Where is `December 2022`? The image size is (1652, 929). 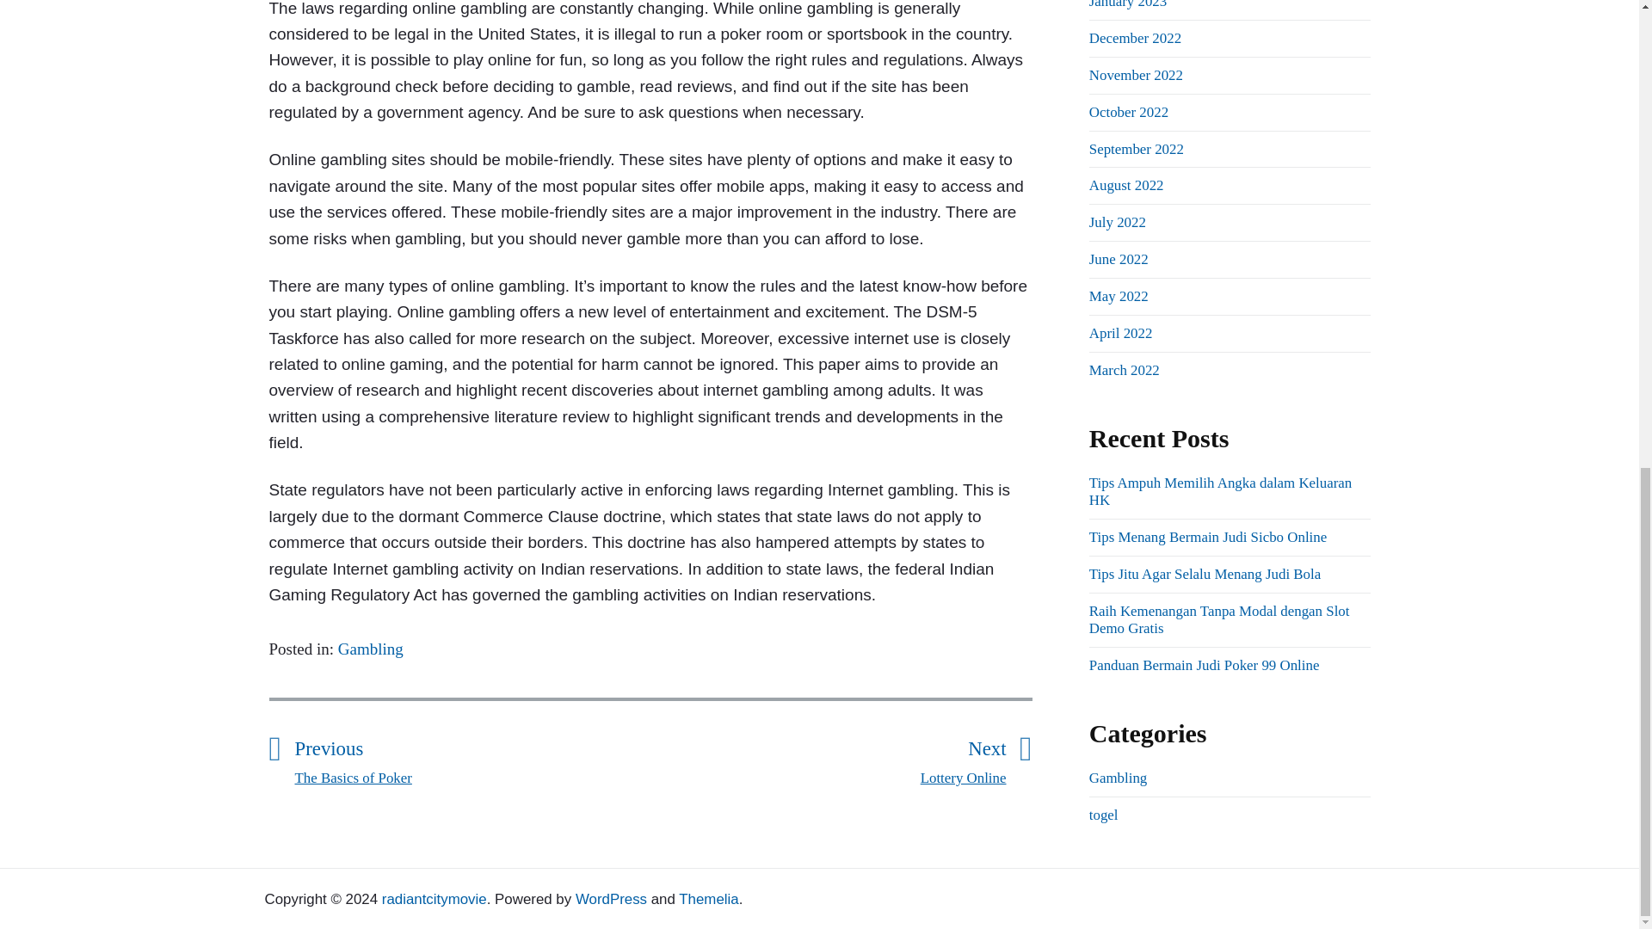
December 2022 is located at coordinates (1136, 148).